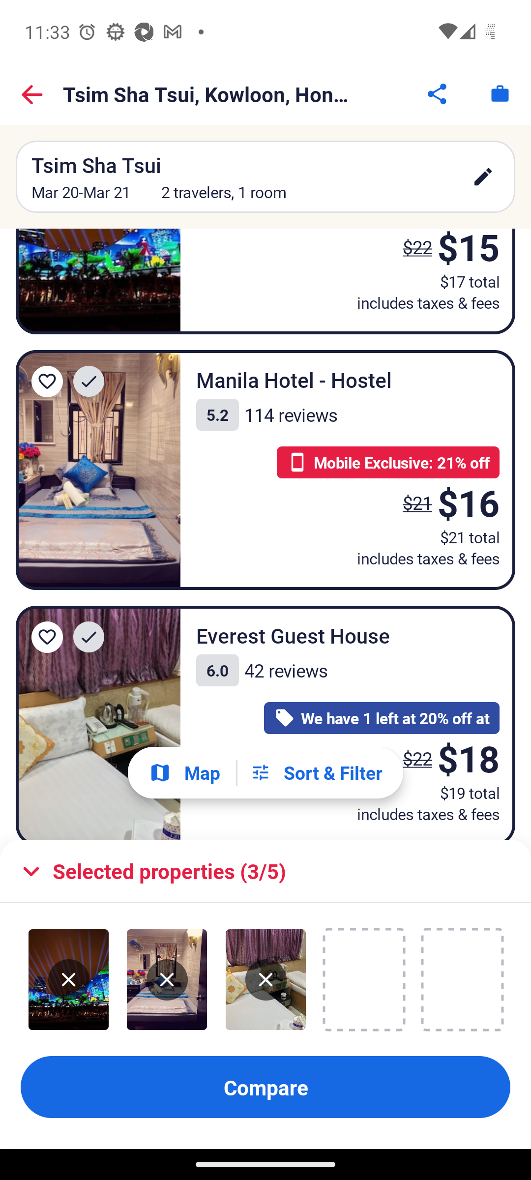 The image size is (531, 1180). I want to click on Compare Properties Compare, so click(265, 1088).